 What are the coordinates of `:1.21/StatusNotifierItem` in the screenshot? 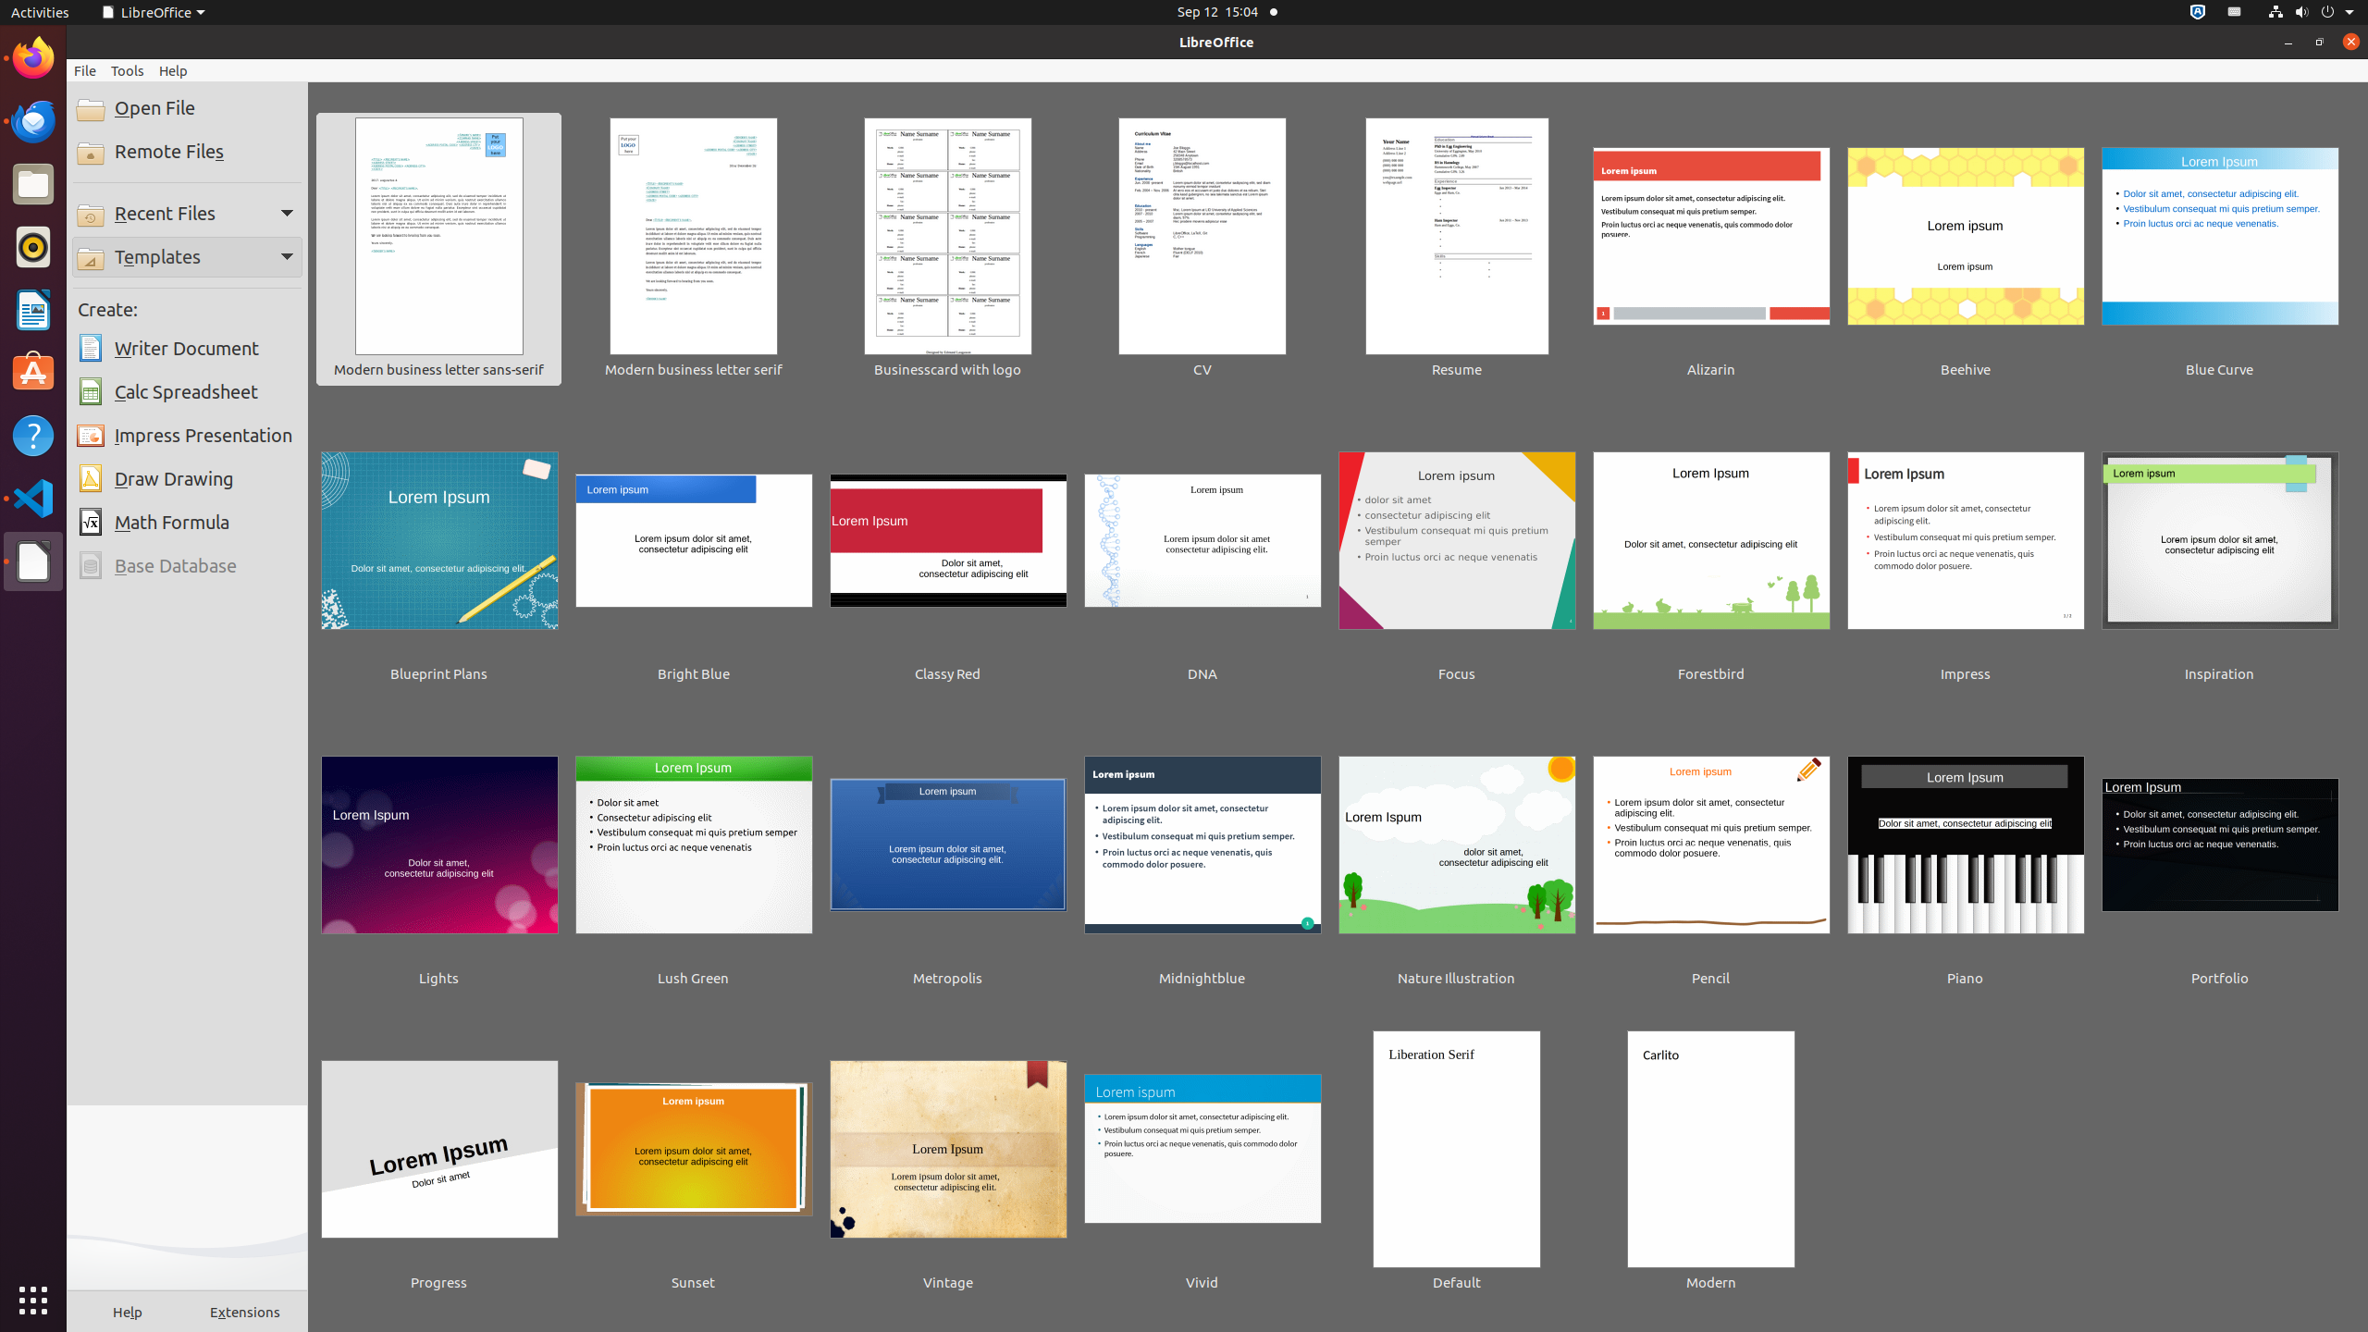 It's located at (2235, 13).